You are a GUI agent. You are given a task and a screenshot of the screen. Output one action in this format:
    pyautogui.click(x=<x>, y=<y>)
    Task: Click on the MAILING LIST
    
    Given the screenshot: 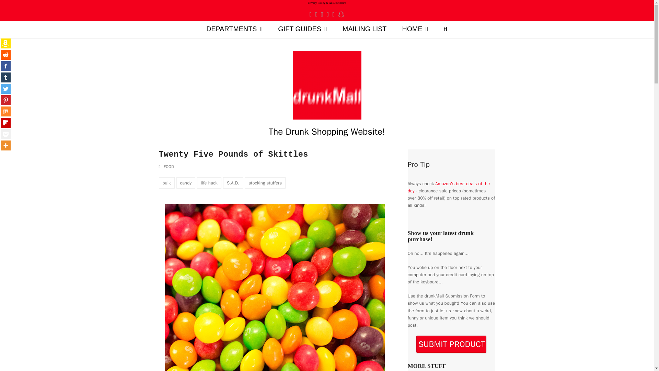 What is the action you would take?
    pyautogui.click(x=365, y=30)
    